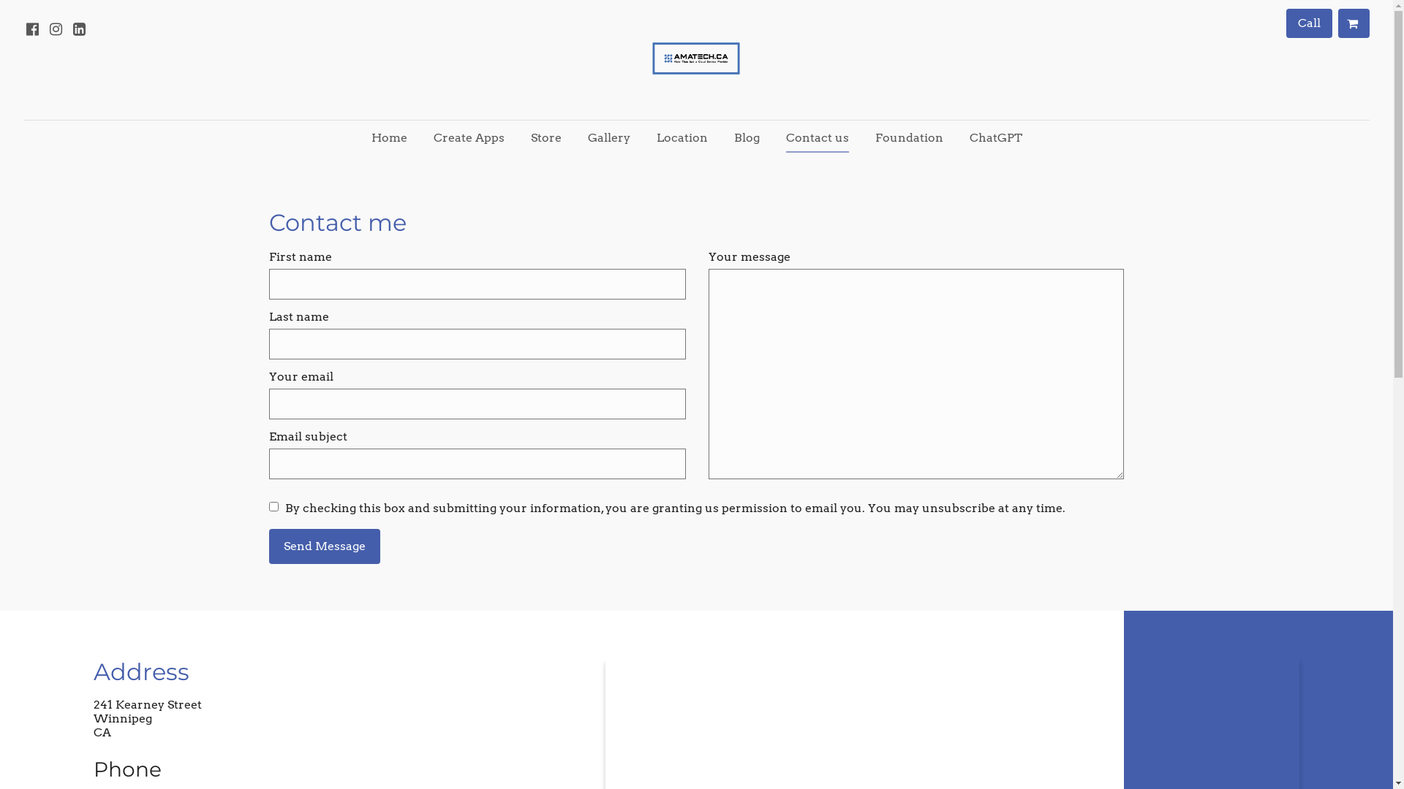 This screenshot has width=1404, height=789. What do you see at coordinates (389, 138) in the screenshot?
I see `Home` at bounding box center [389, 138].